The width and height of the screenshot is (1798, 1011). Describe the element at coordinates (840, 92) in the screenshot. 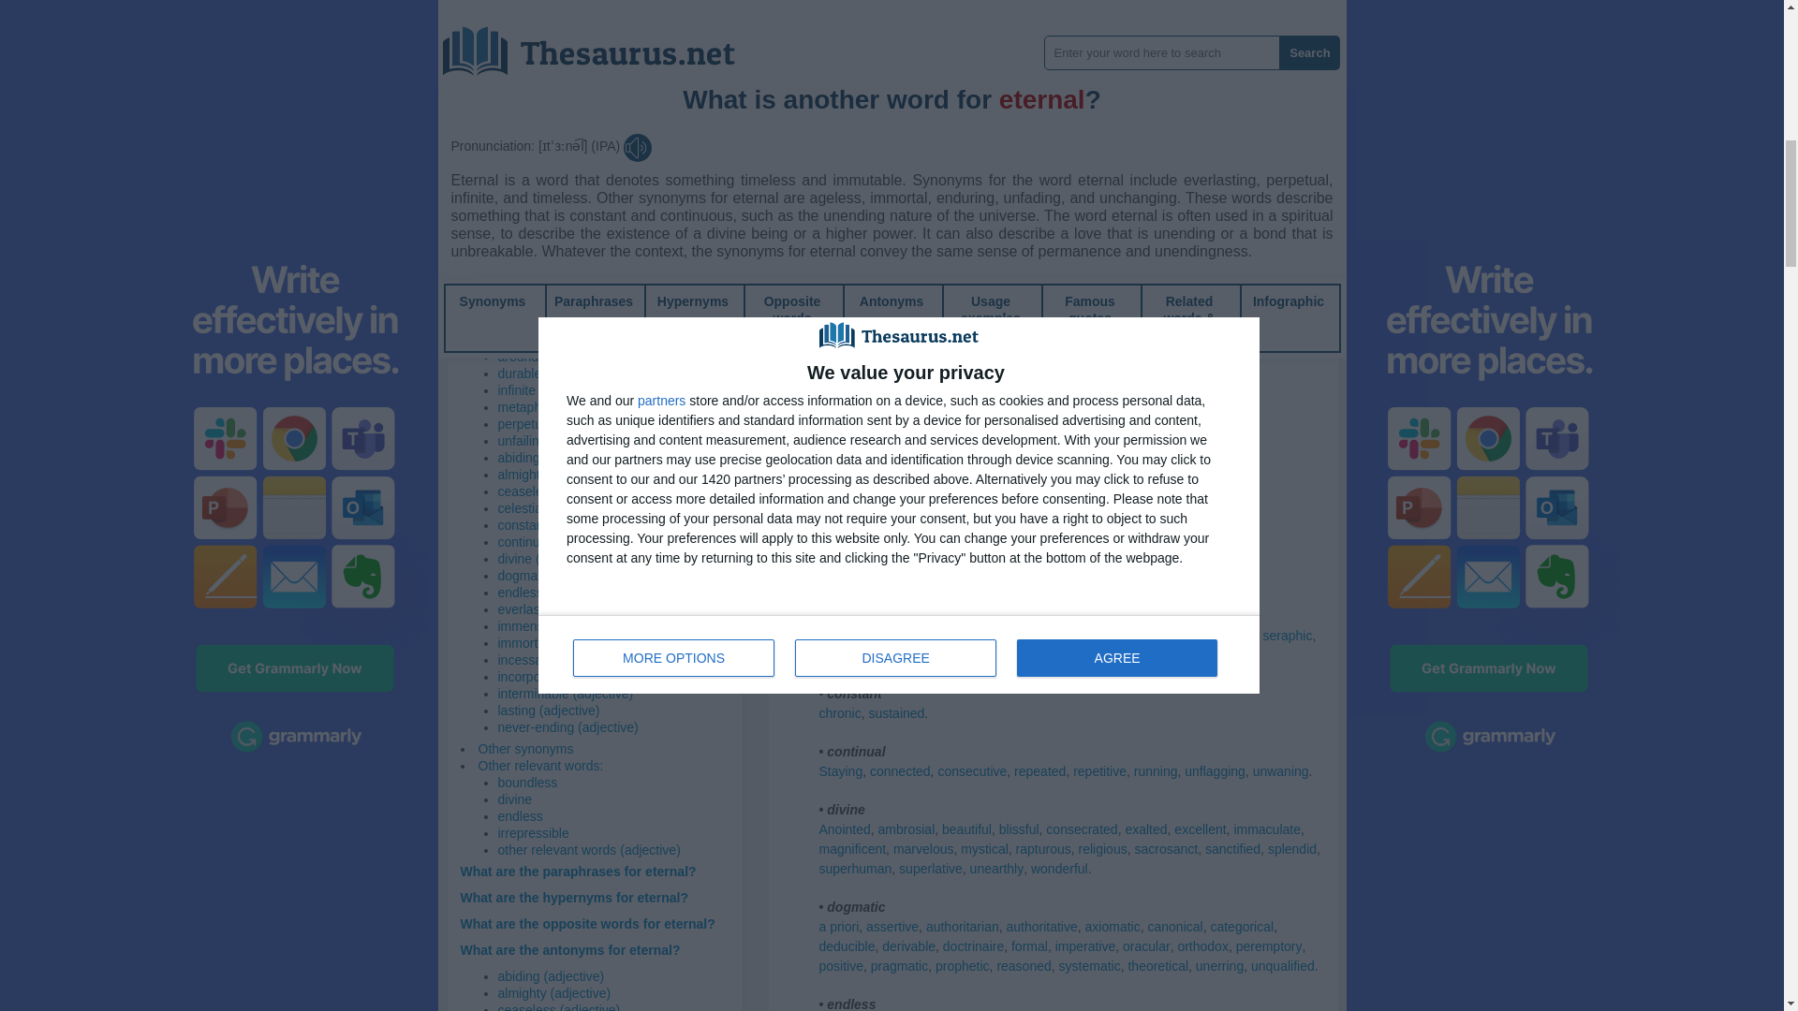

I see `Synonyms for Eternal` at that location.